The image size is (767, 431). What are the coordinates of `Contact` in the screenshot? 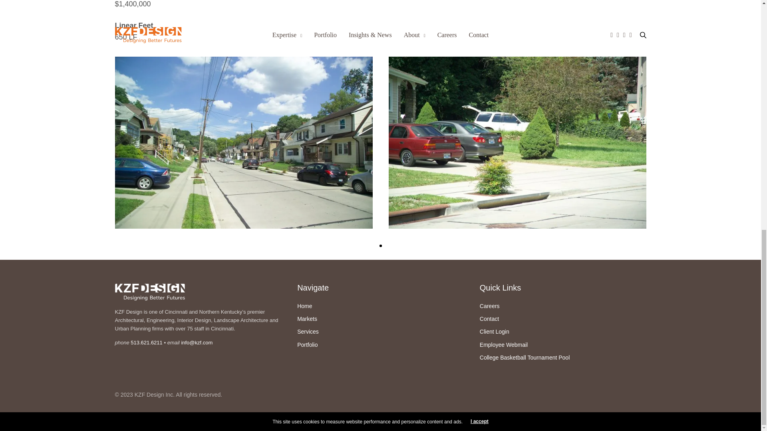 It's located at (489, 318).